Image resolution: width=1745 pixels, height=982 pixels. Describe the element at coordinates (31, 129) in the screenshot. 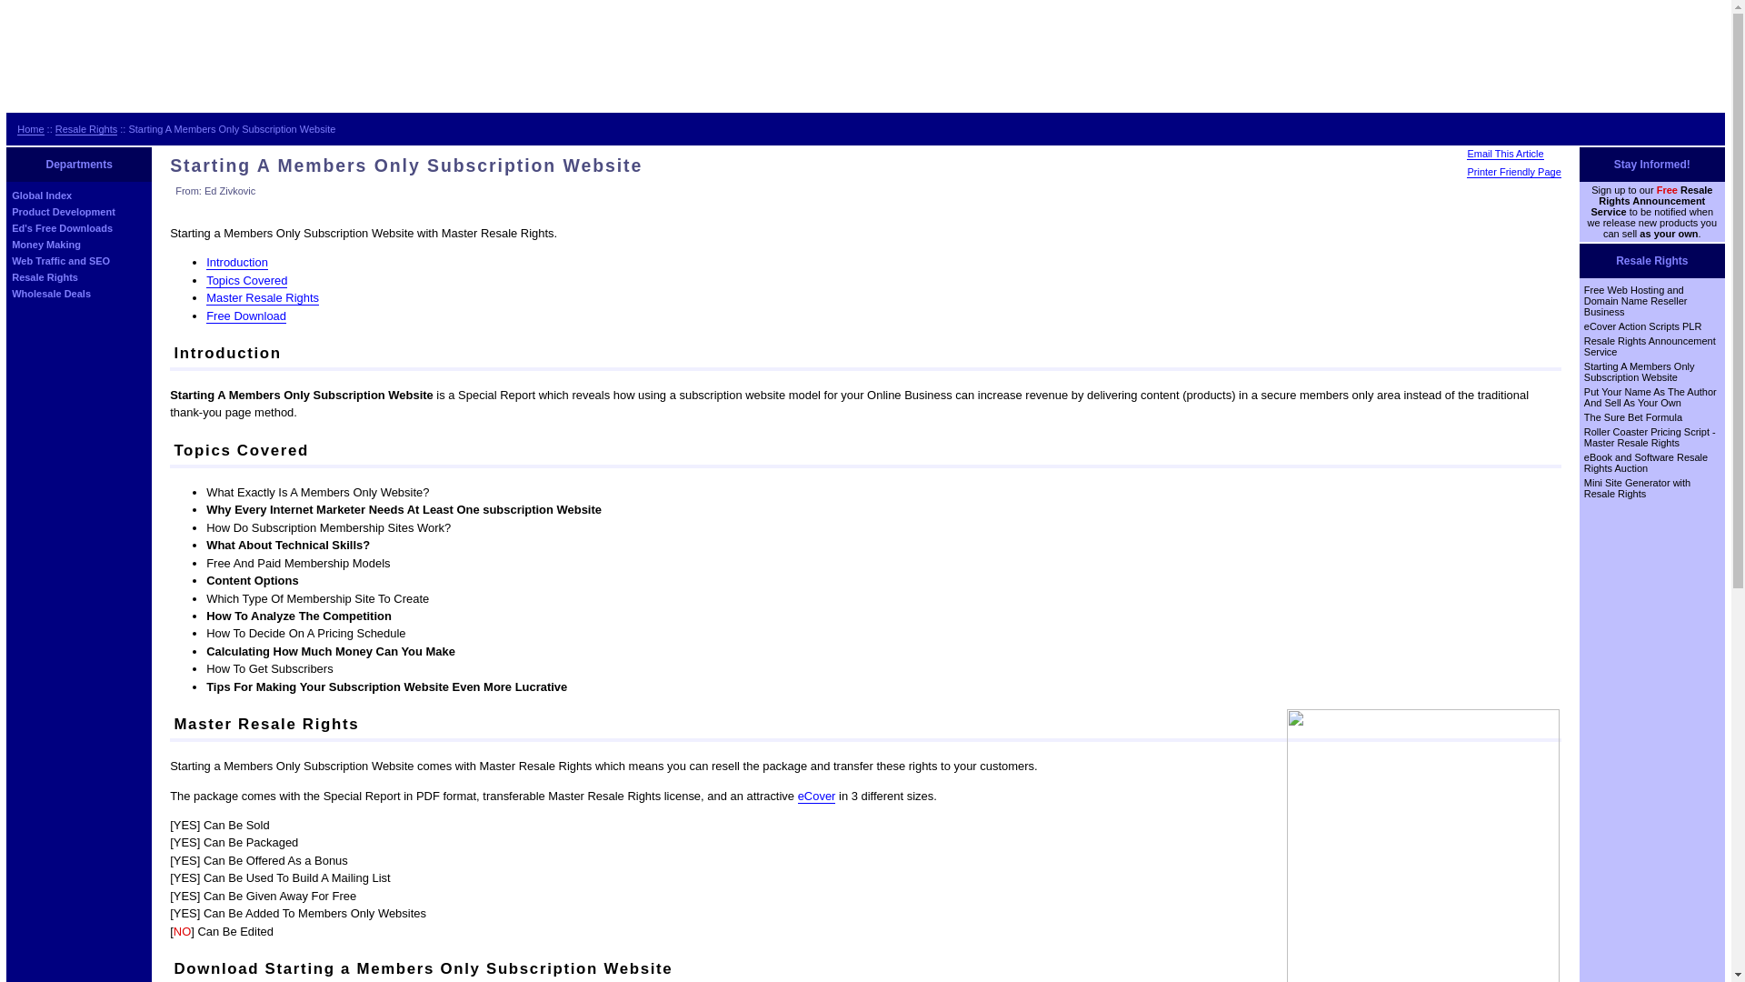

I see `Home Business Webmaster` at that location.